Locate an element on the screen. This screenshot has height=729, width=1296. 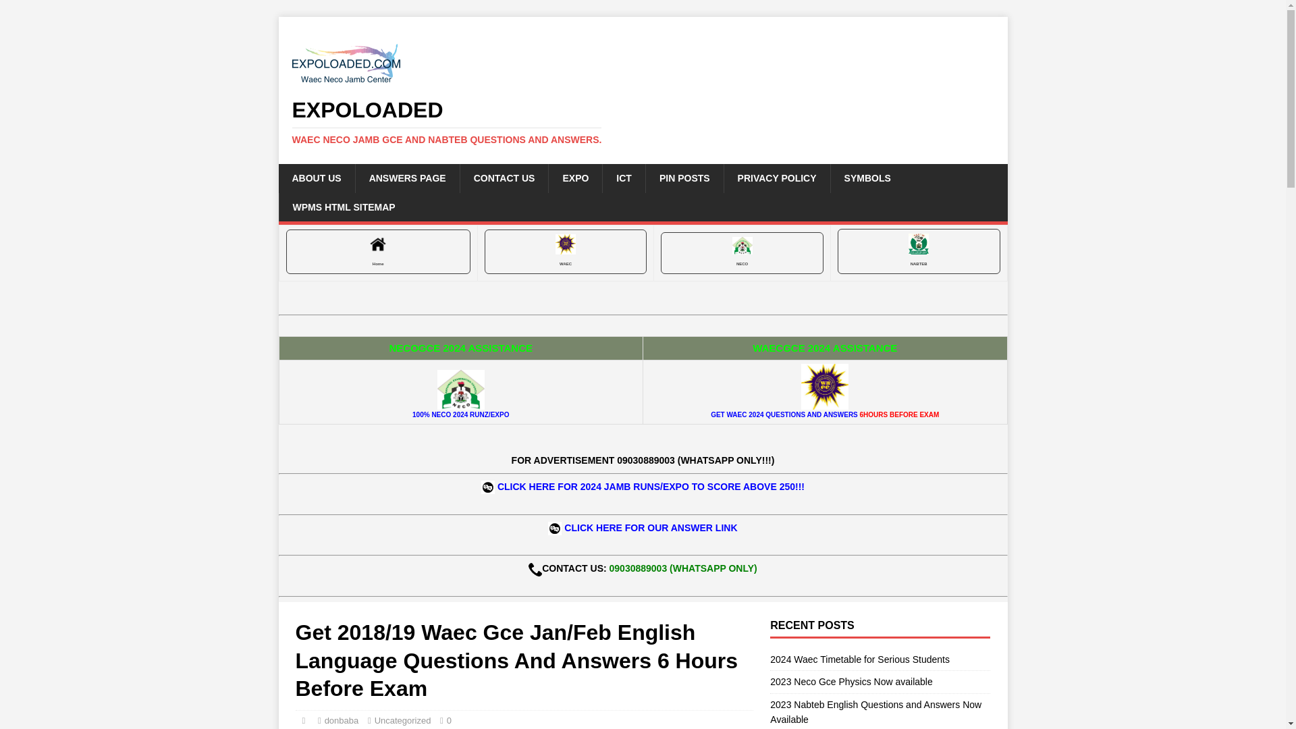
EXPO is located at coordinates (575, 178).